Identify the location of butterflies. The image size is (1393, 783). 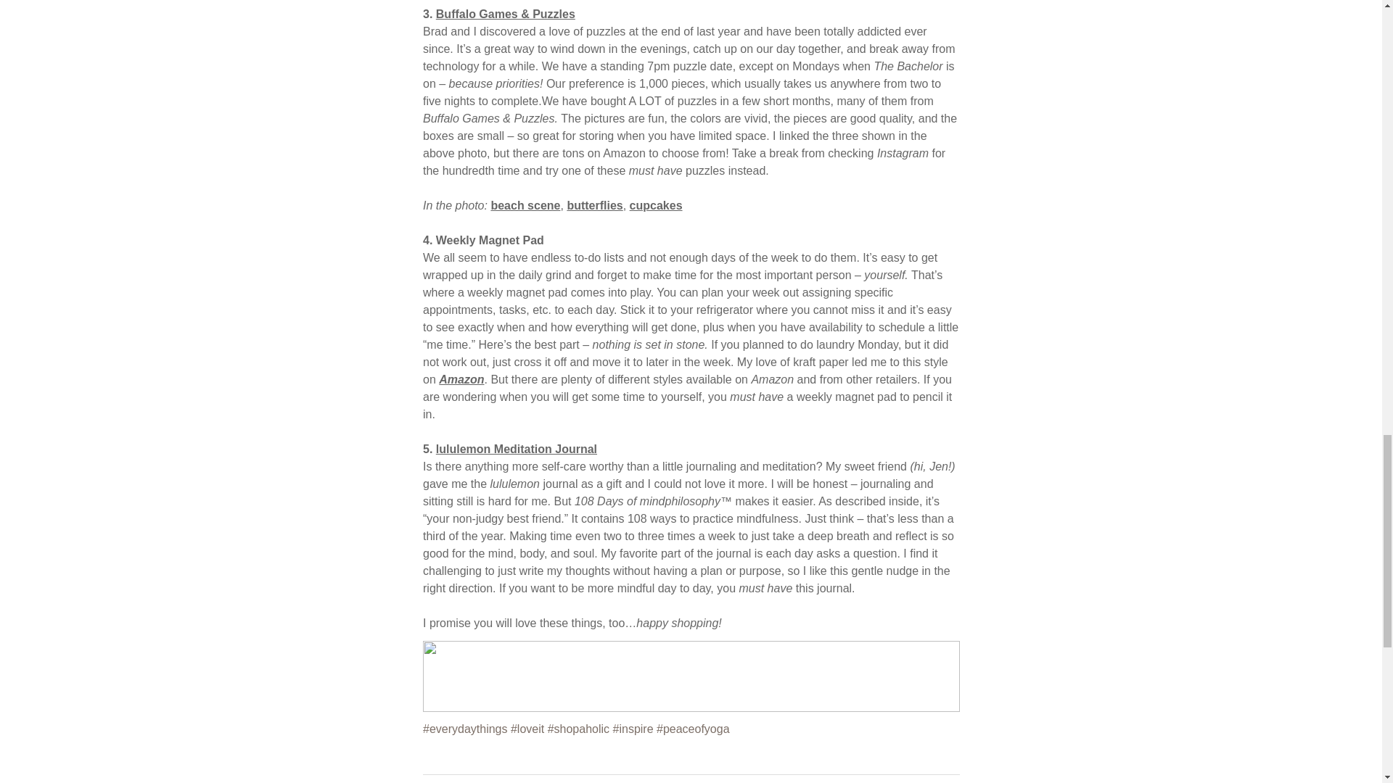
(595, 205).